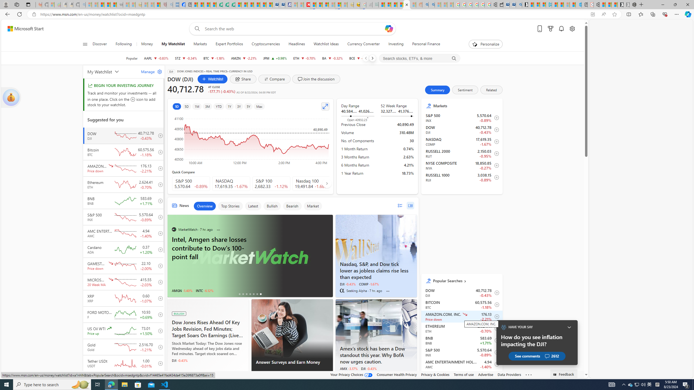 The image size is (694, 390). Describe the element at coordinates (239, 106) in the screenshot. I see `3Y` at that location.